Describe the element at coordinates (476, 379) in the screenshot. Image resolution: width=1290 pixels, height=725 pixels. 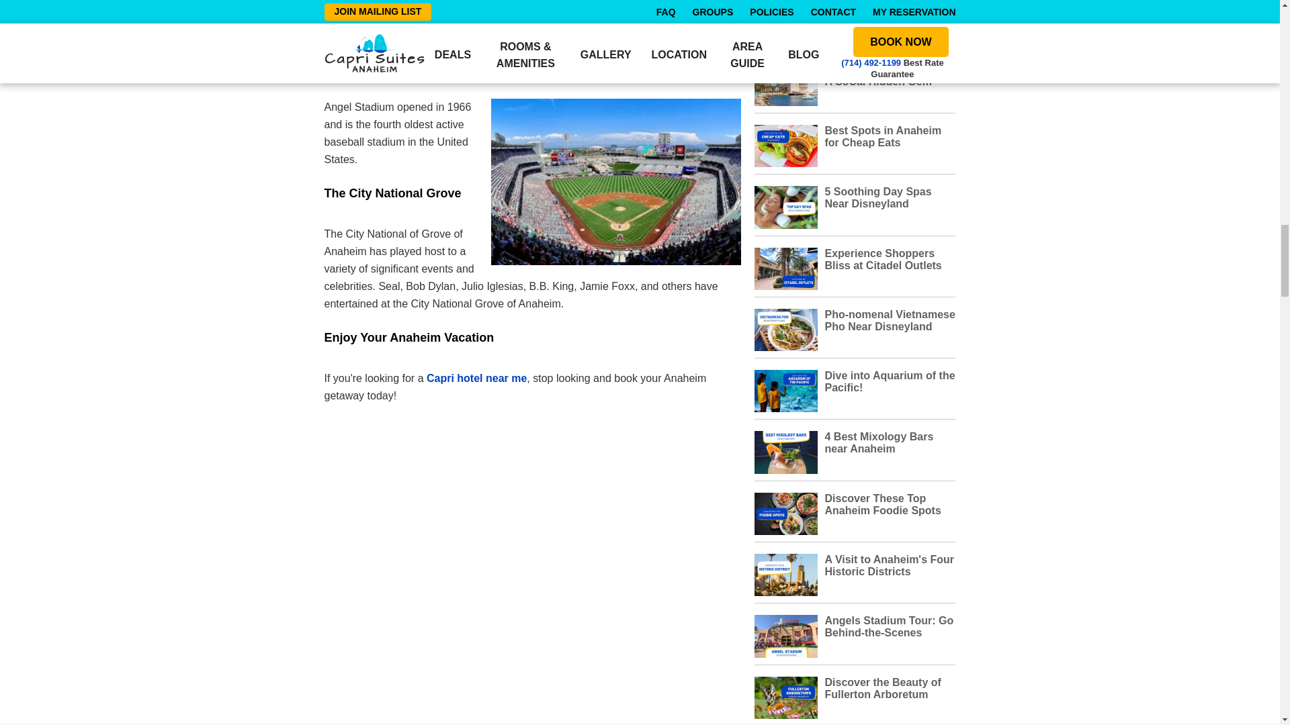
I see `Capri hotel near me` at that location.